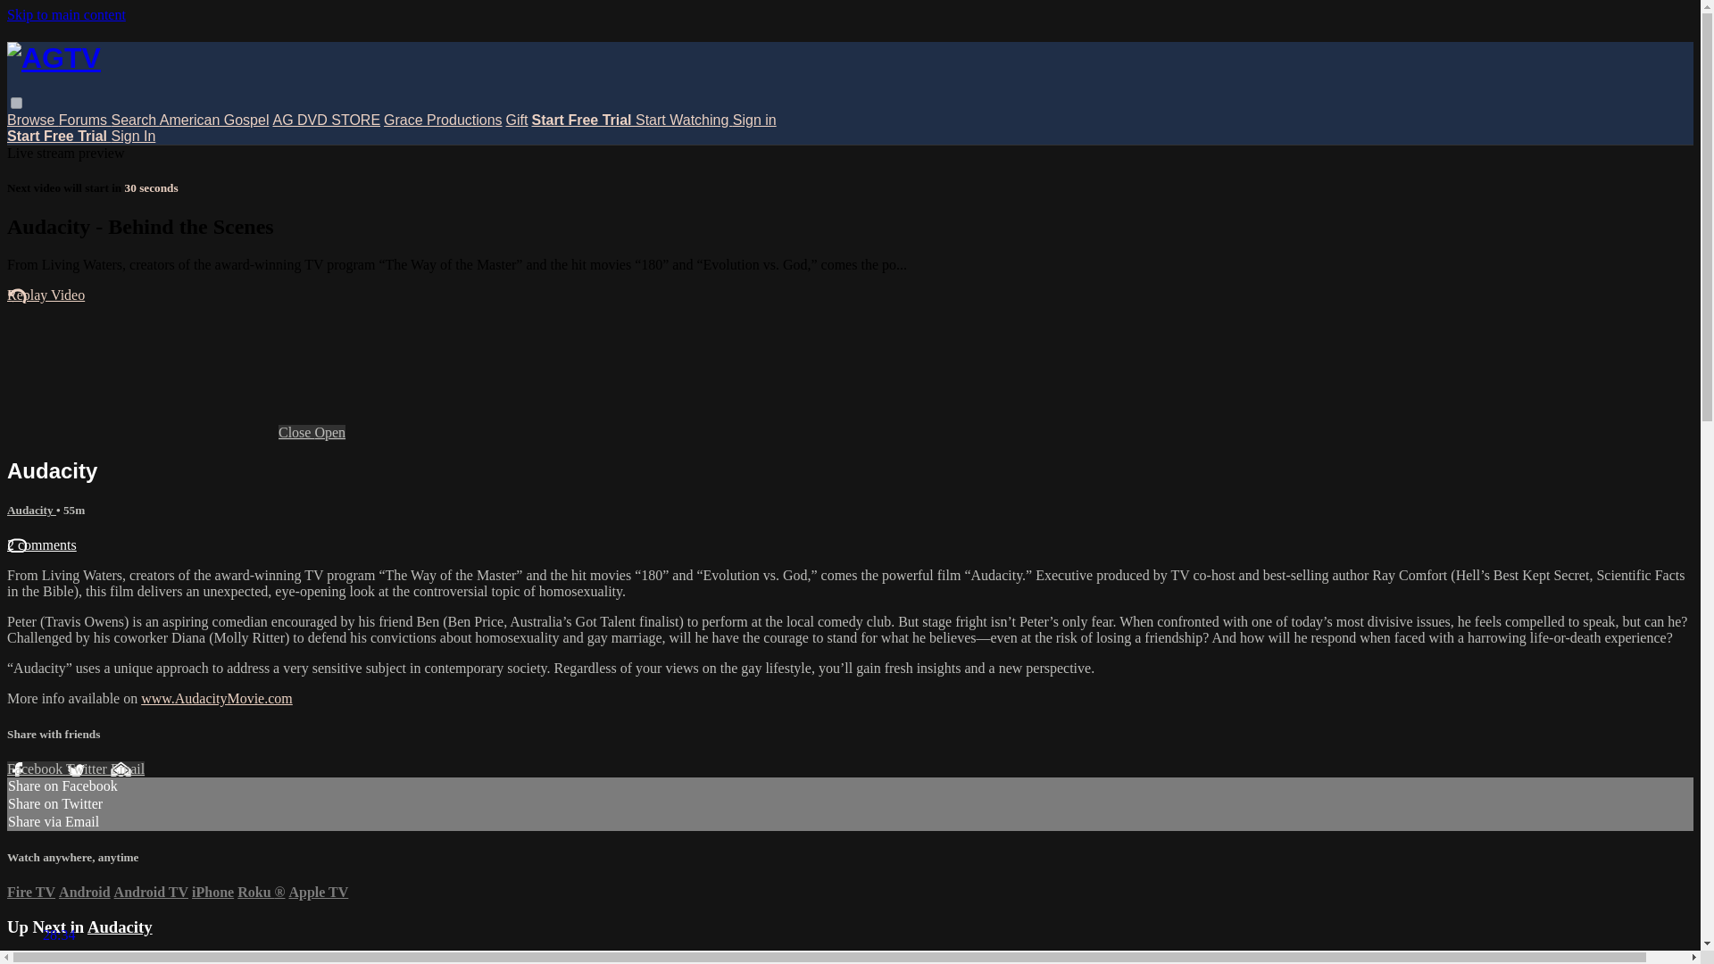 This screenshot has height=964, width=1714. I want to click on Start Free Trial, so click(59, 136).